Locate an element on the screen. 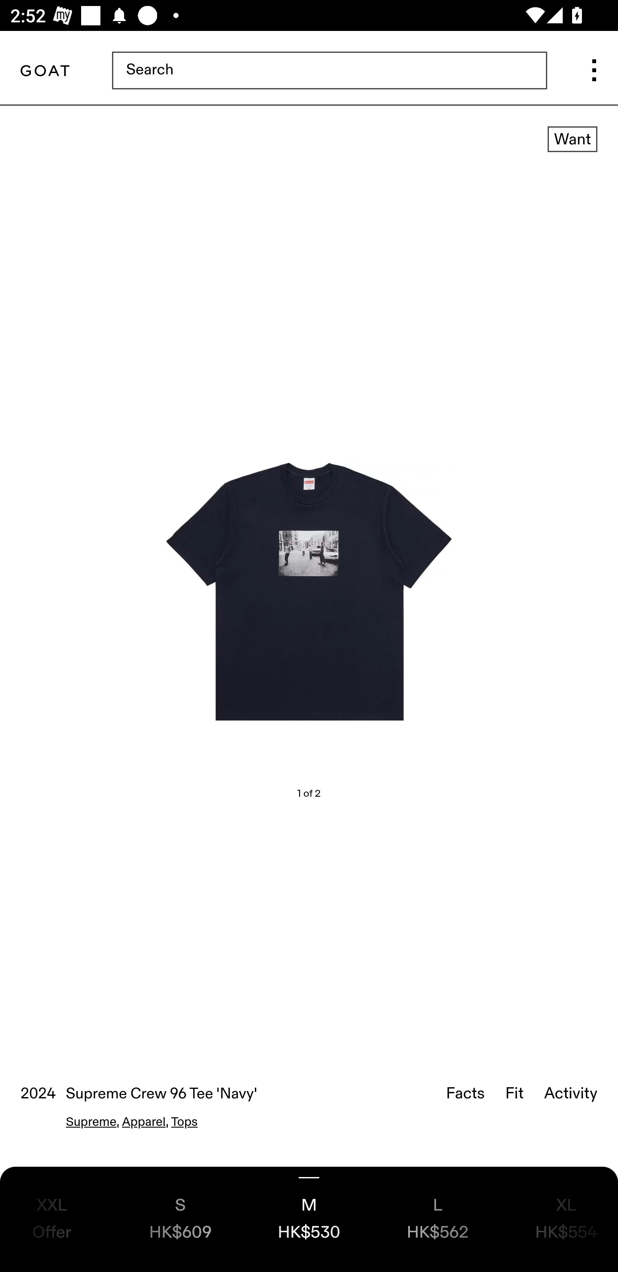  Supreme Crew 96 Tee 'Navy' is located at coordinates (309, 592).